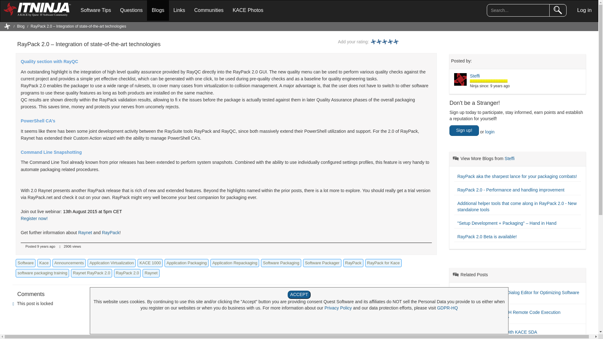 The height and width of the screenshot is (339, 603). I want to click on Links, so click(179, 10).